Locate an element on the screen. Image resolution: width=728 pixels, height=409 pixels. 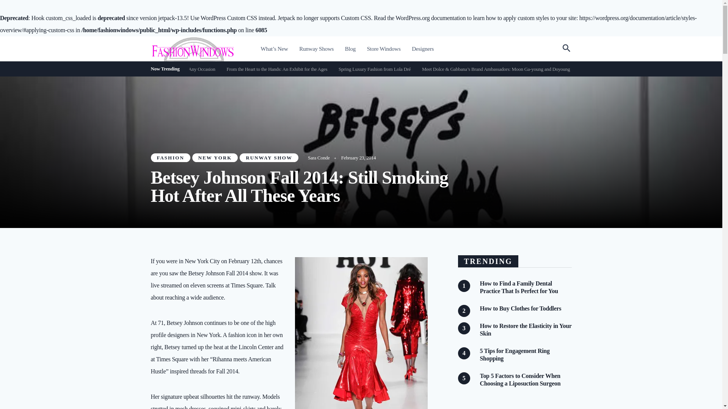
From the Heart to the Hands: An Exhibit for the Ages is located at coordinates (318, 69).